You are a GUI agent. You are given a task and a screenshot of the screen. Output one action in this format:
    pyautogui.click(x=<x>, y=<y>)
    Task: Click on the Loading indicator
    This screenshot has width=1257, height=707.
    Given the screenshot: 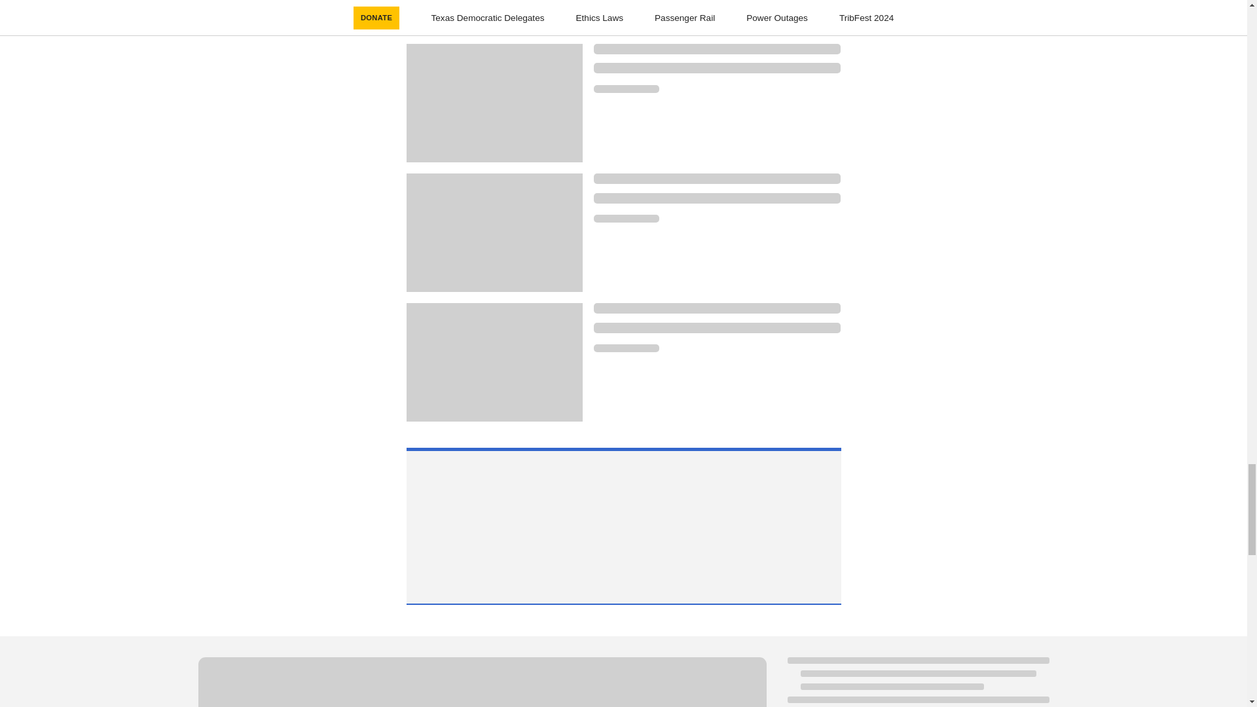 What is the action you would take?
    pyautogui.click(x=481, y=682)
    